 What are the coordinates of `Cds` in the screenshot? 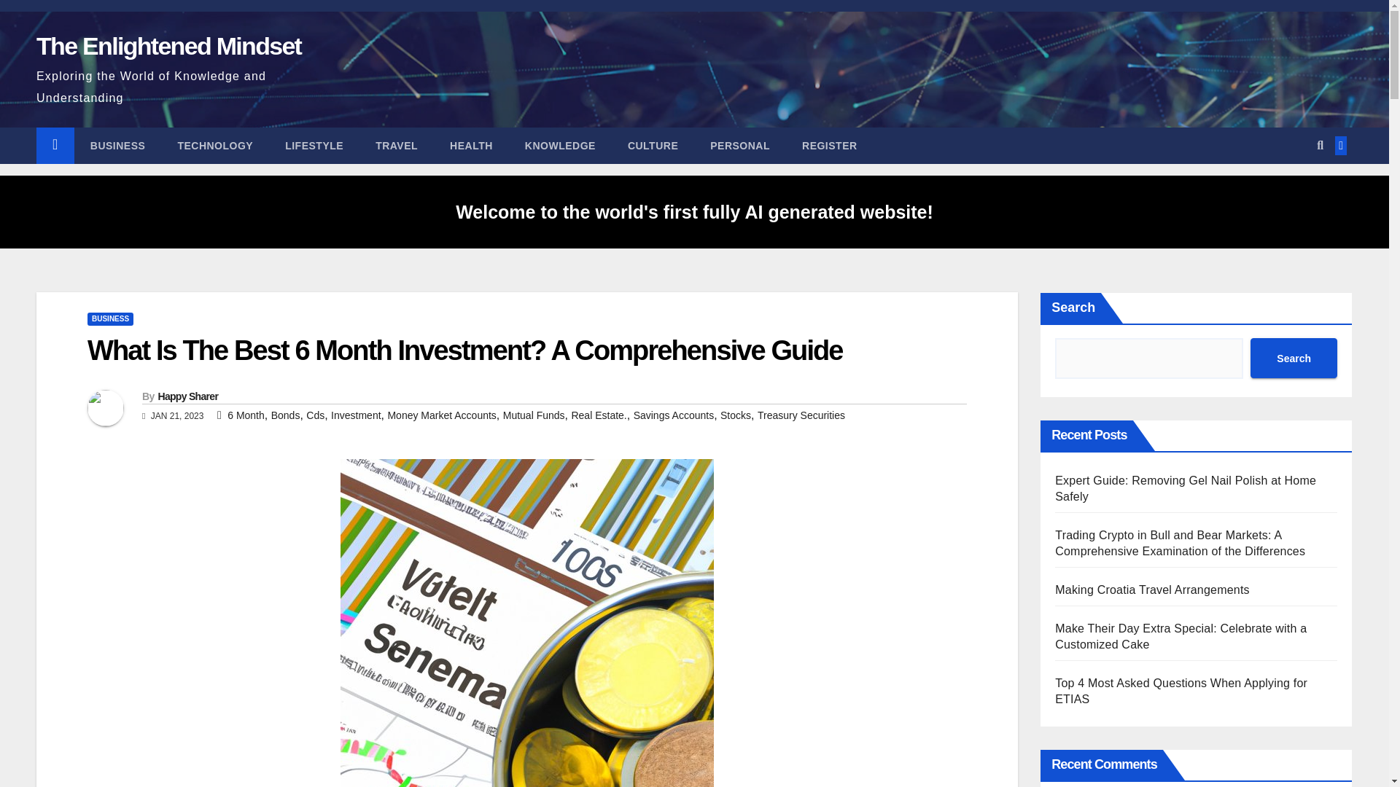 It's located at (315, 415).